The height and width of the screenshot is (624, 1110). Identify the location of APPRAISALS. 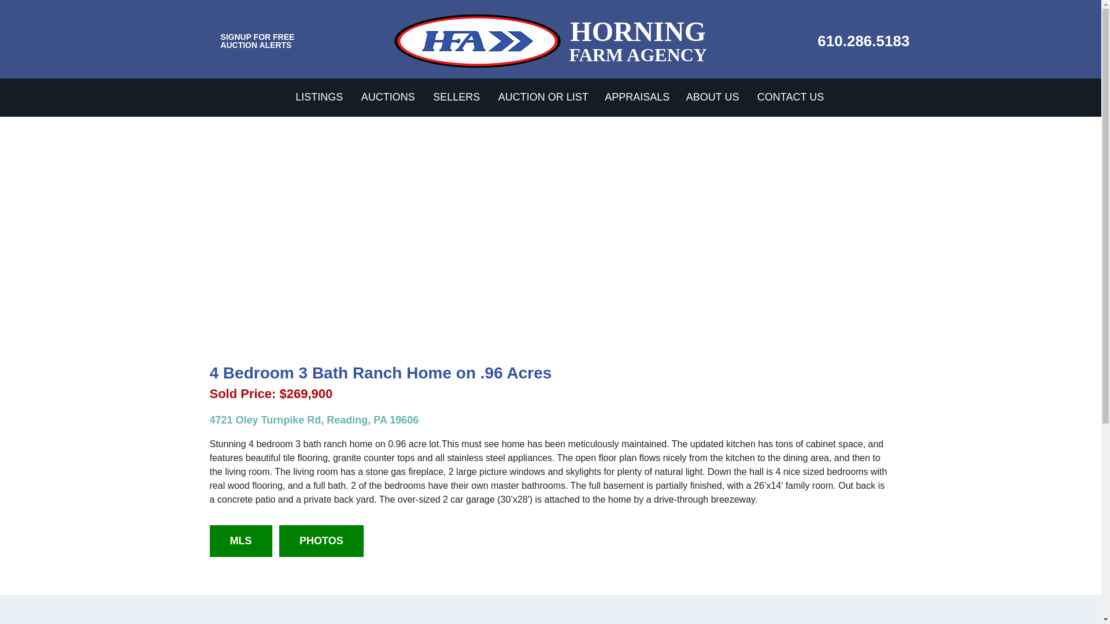
(637, 97).